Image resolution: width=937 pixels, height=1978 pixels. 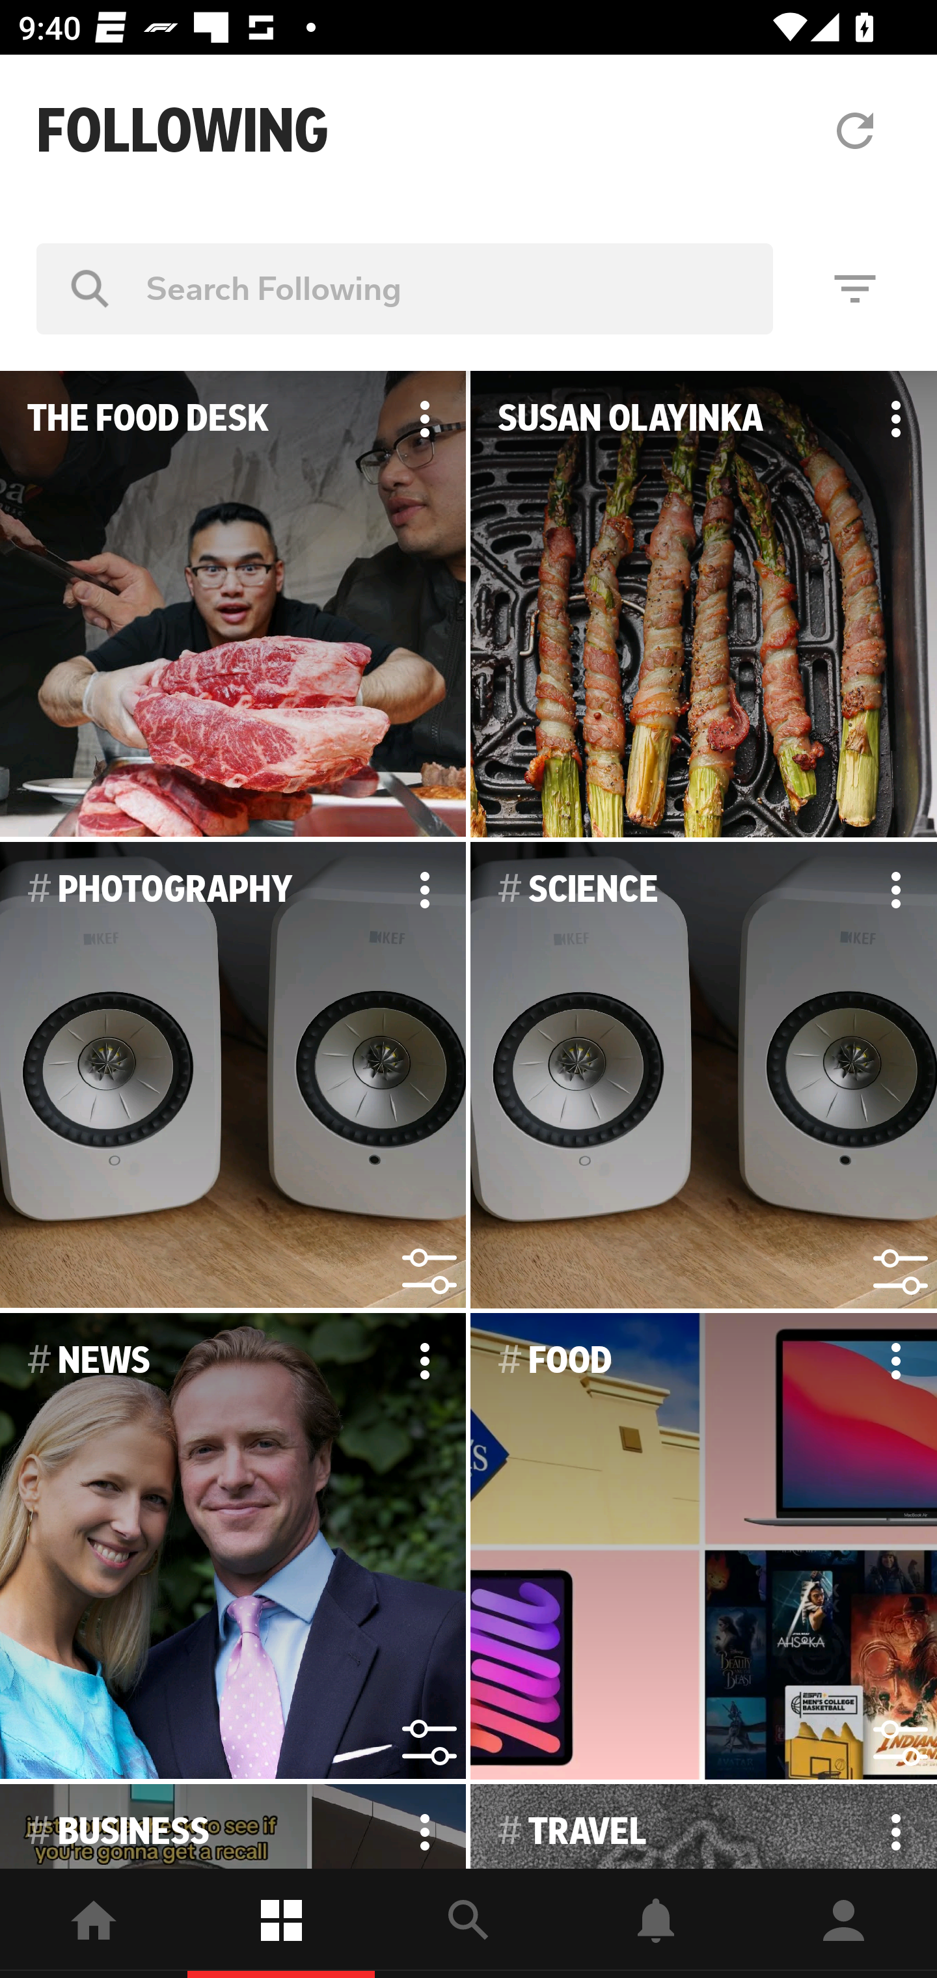 What do you see at coordinates (895, 1826) in the screenshot?
I see `Options` at bounding box center [895, 1826].